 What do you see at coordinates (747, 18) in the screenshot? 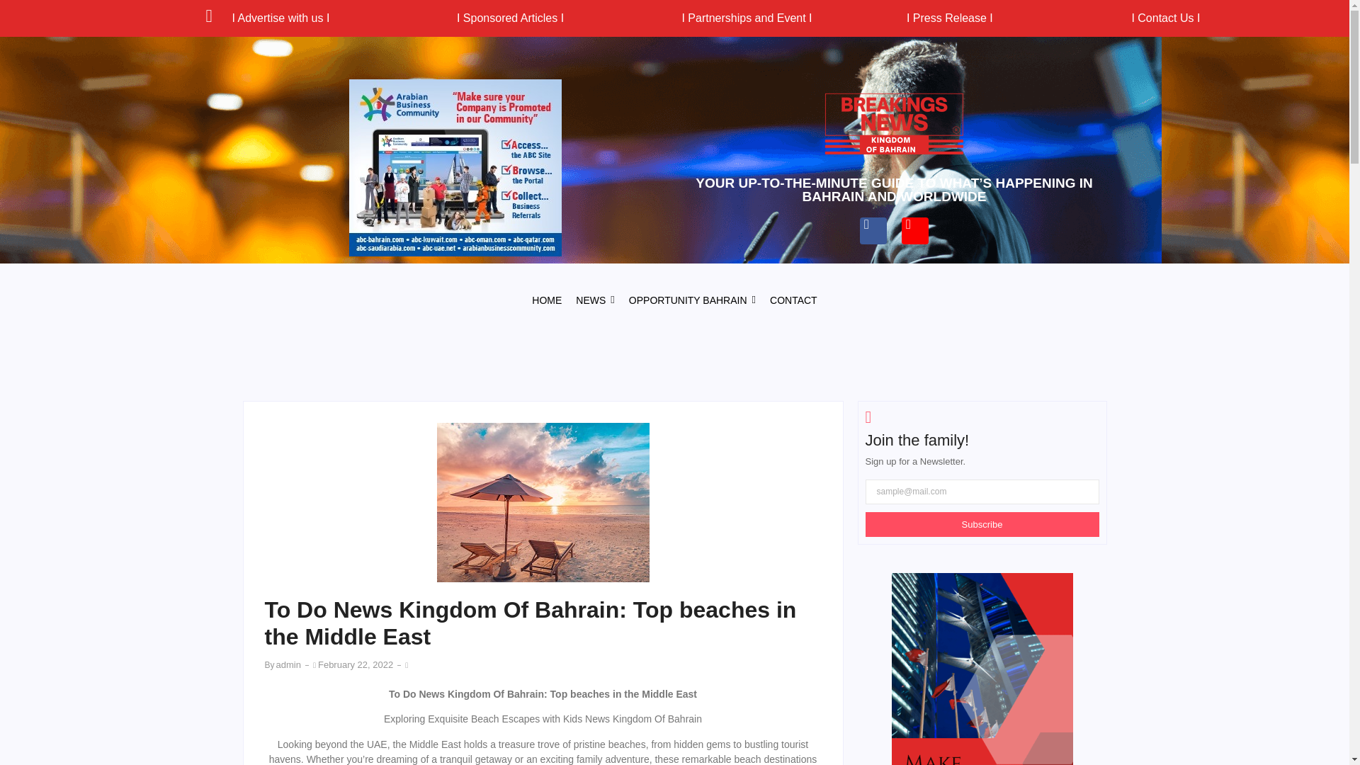
I see `I Partnerships and Event I` at bounding box center [747, 18].